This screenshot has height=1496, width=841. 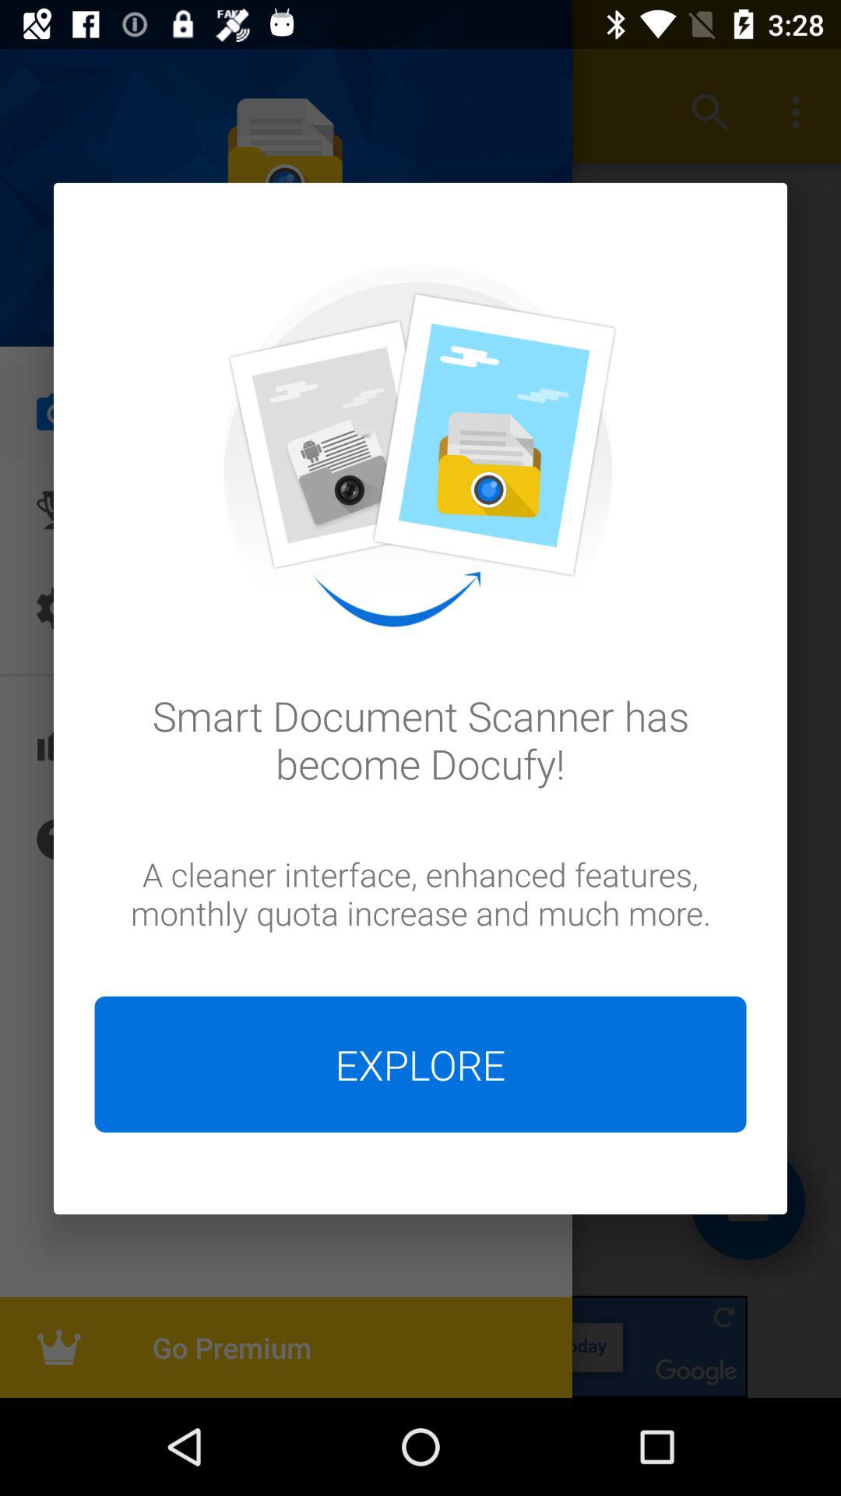 What do you see at coordinates (420, 1064) in the screenshot?
I see `tap explore icon` at bounding box center [420, 1064].